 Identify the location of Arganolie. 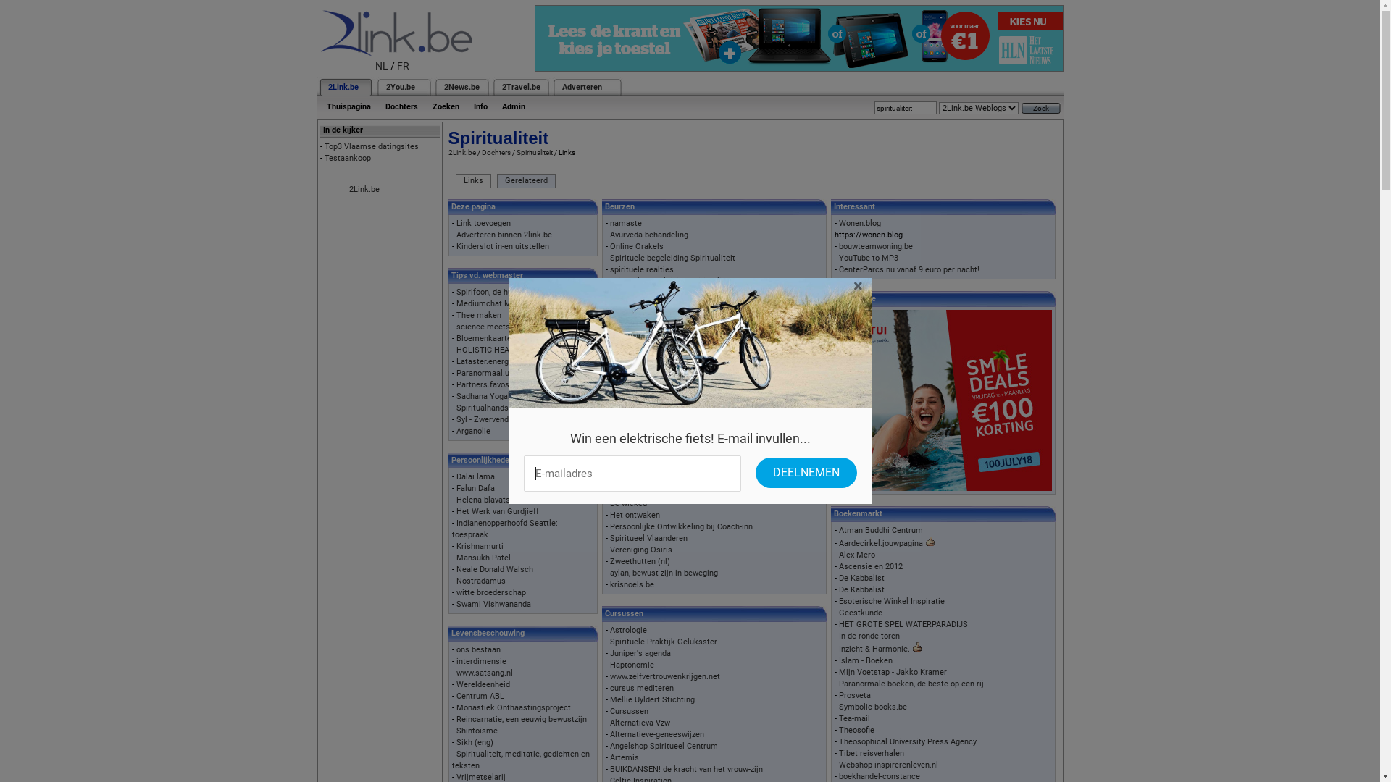
(474, 432).